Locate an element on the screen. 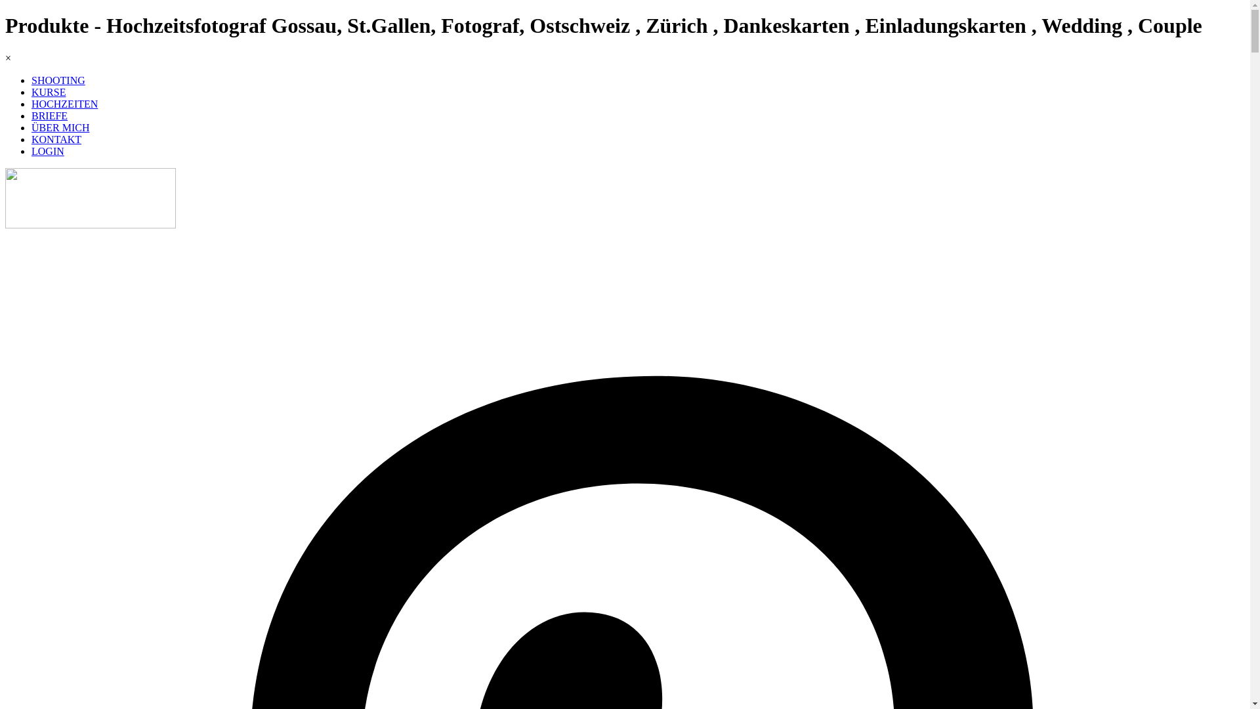 The height and width of the screenshot is (709, 1260). KURSE is located at coordinates (49, 92).